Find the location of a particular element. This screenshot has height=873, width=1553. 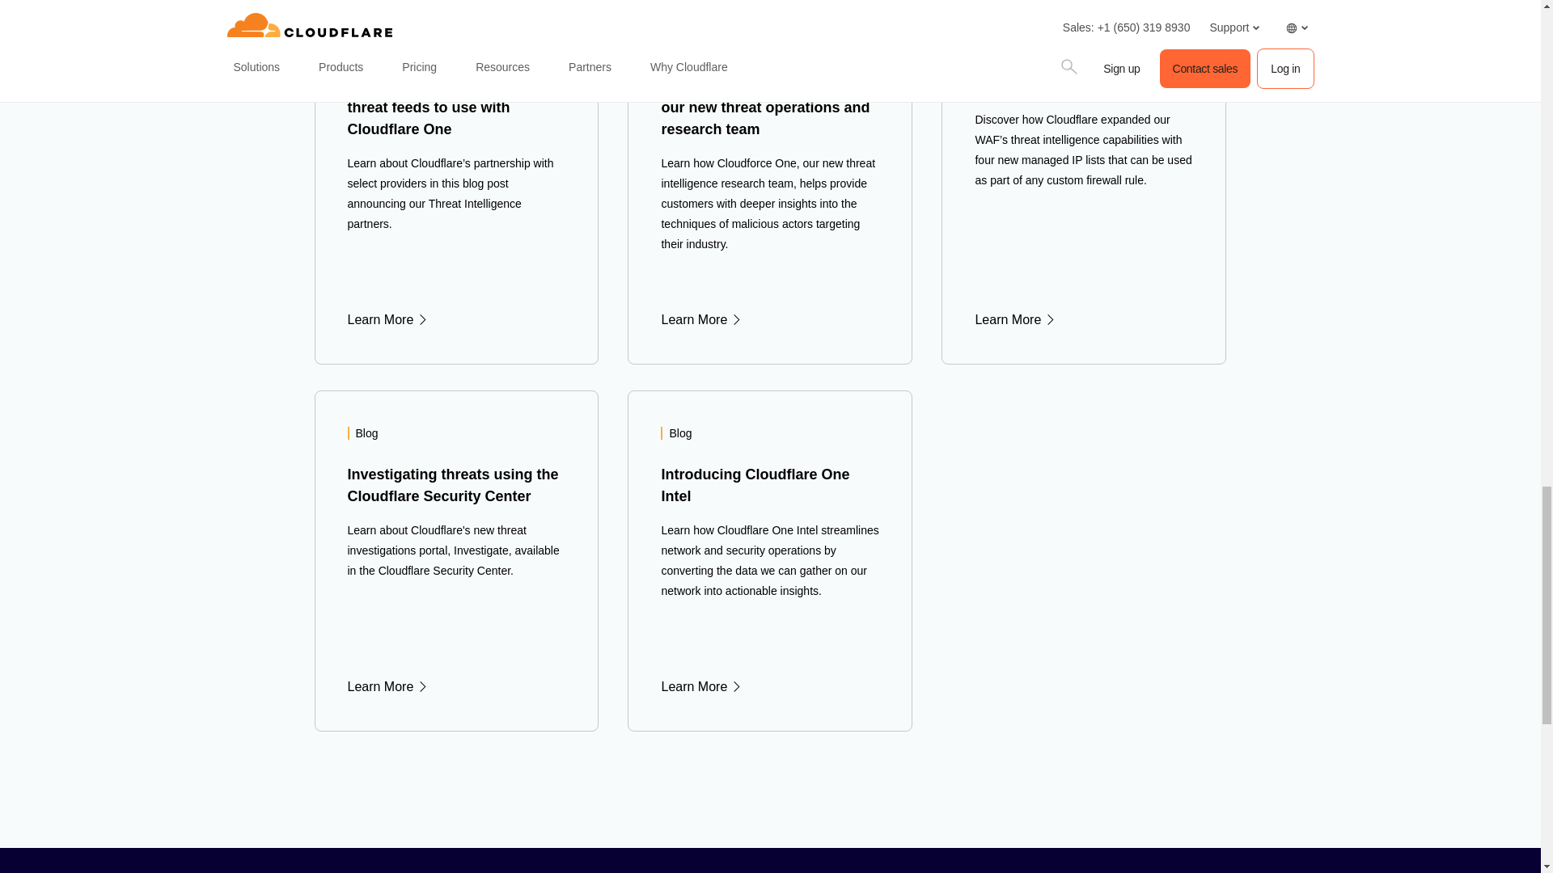

Learn More is located at coordinates (457, 320).